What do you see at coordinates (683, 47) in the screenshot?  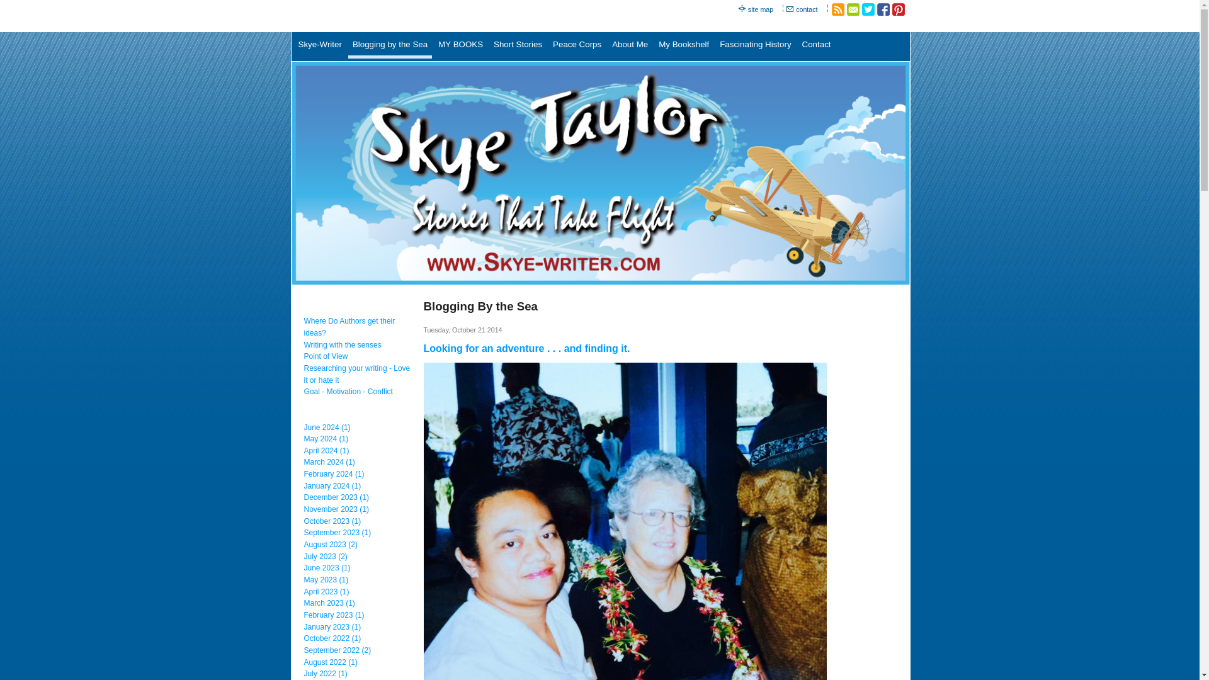 I see `My Bookshelf` at bounding box center [683, 47].